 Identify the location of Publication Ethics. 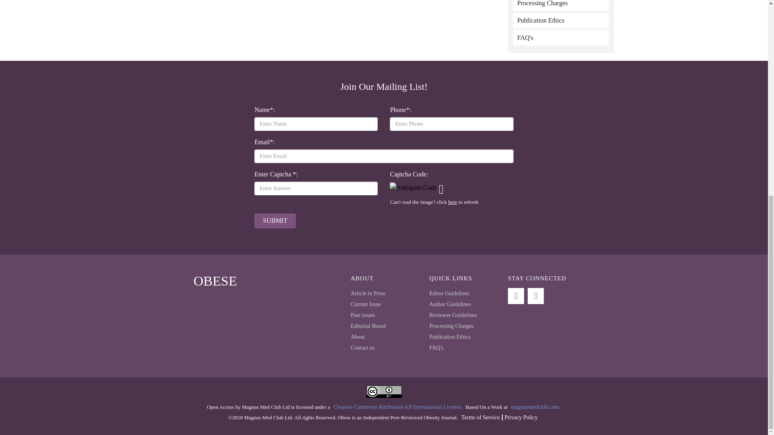
(560, 21).